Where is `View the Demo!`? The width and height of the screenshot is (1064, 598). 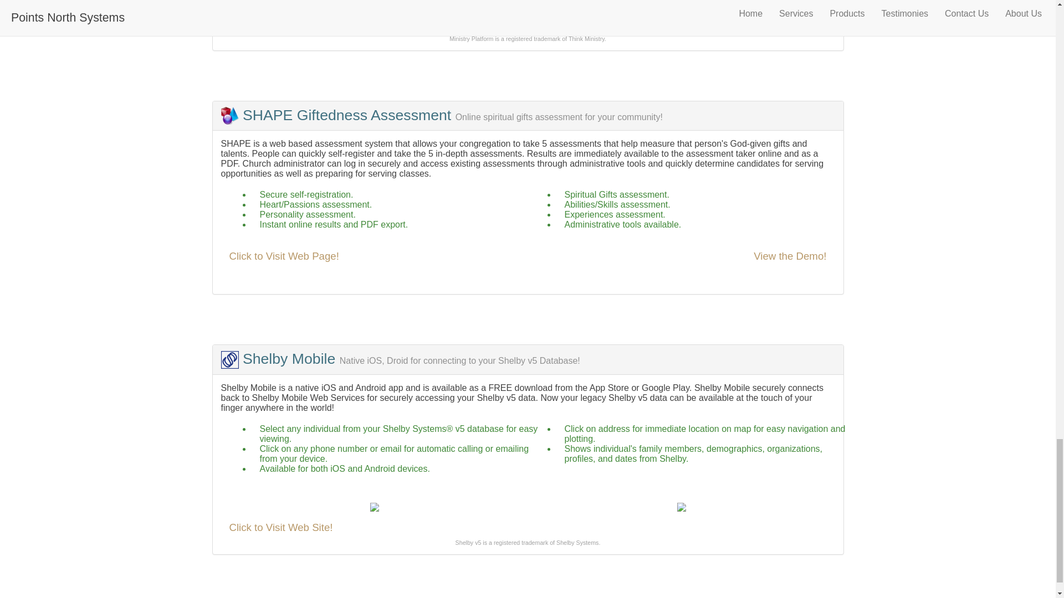 View the Demo! is located at coordinates (790, 256).